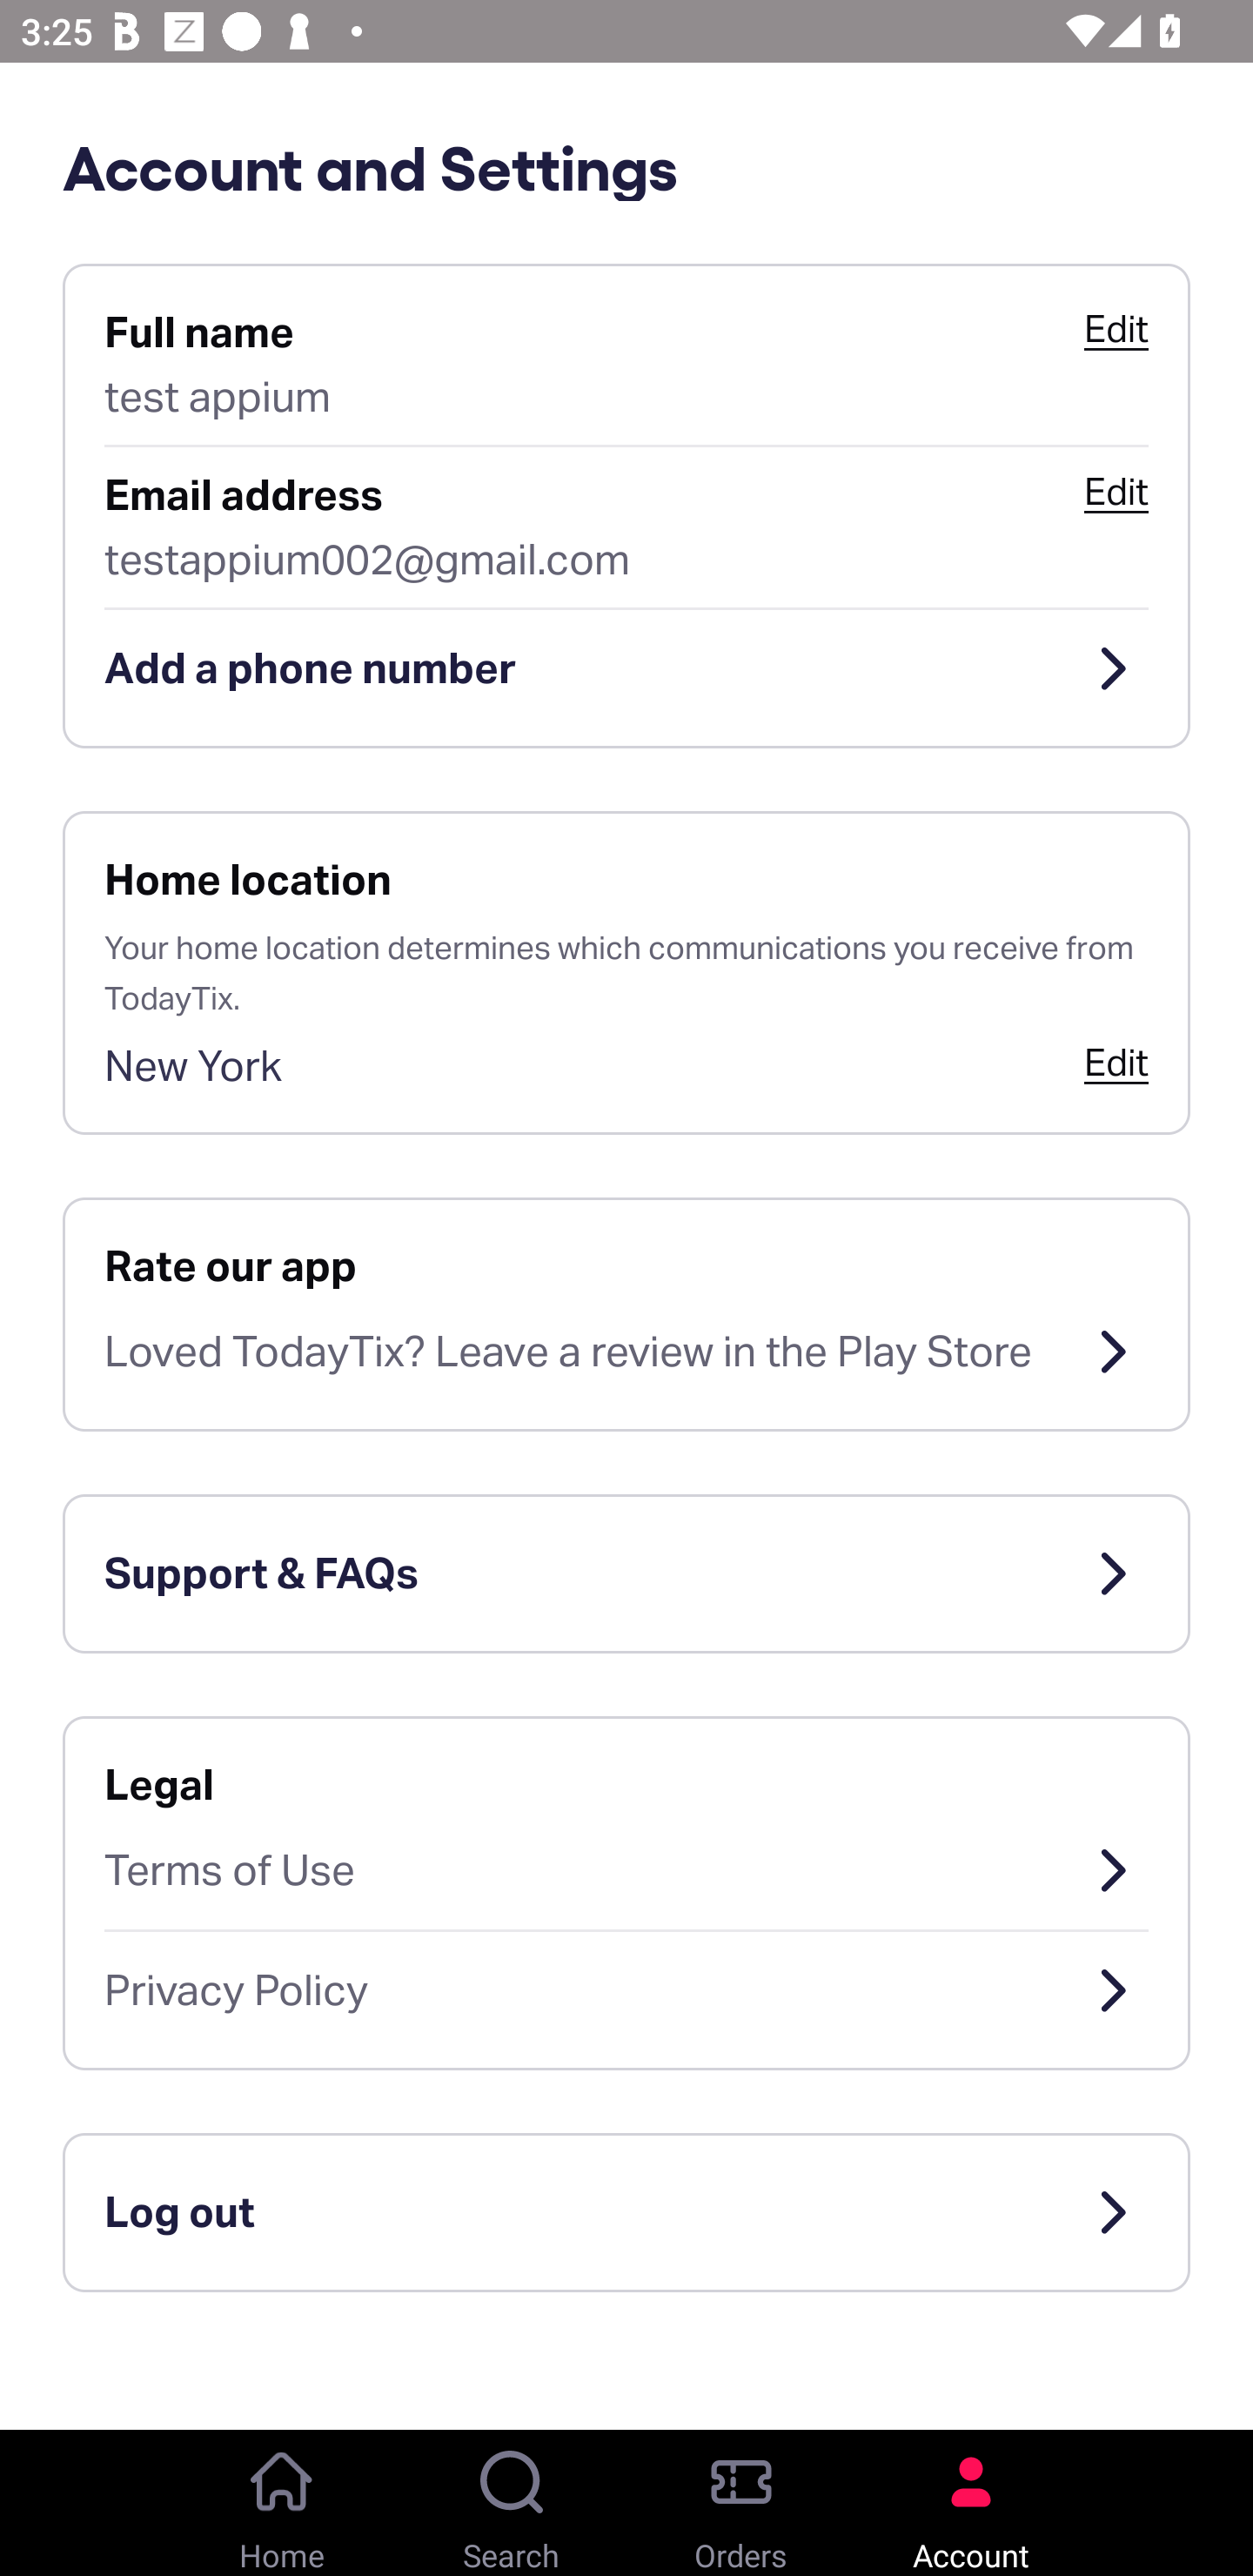 The width and height of the screenshot is (1253, 2576). Describe the element at coordinates (626, 2212) in the screenshot. I see `Log out` at that location.